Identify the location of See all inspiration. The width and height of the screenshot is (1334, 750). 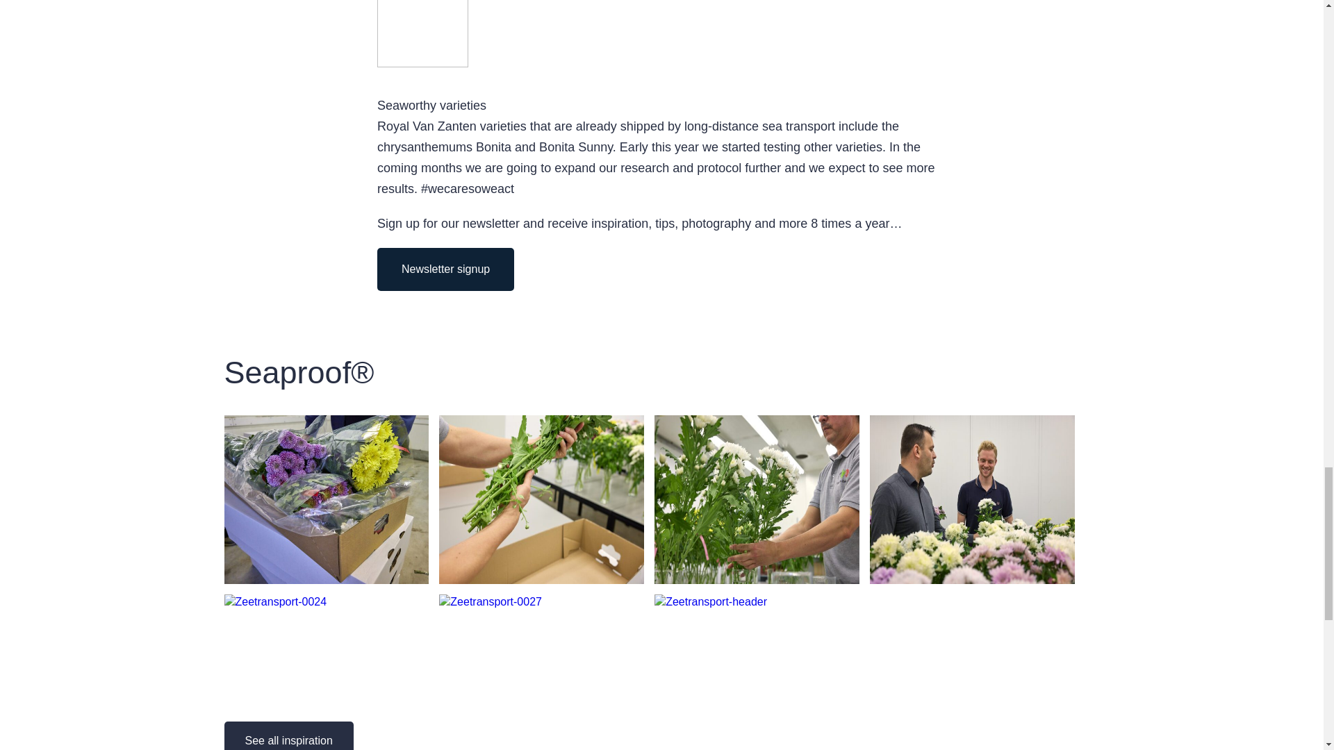
(288, 735).